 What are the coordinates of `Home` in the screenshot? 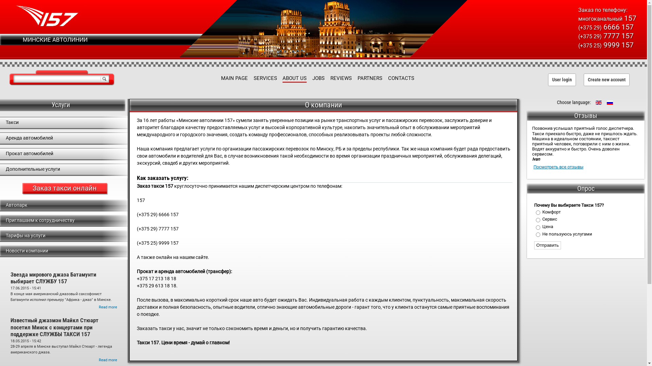 It's located at (47, 25).